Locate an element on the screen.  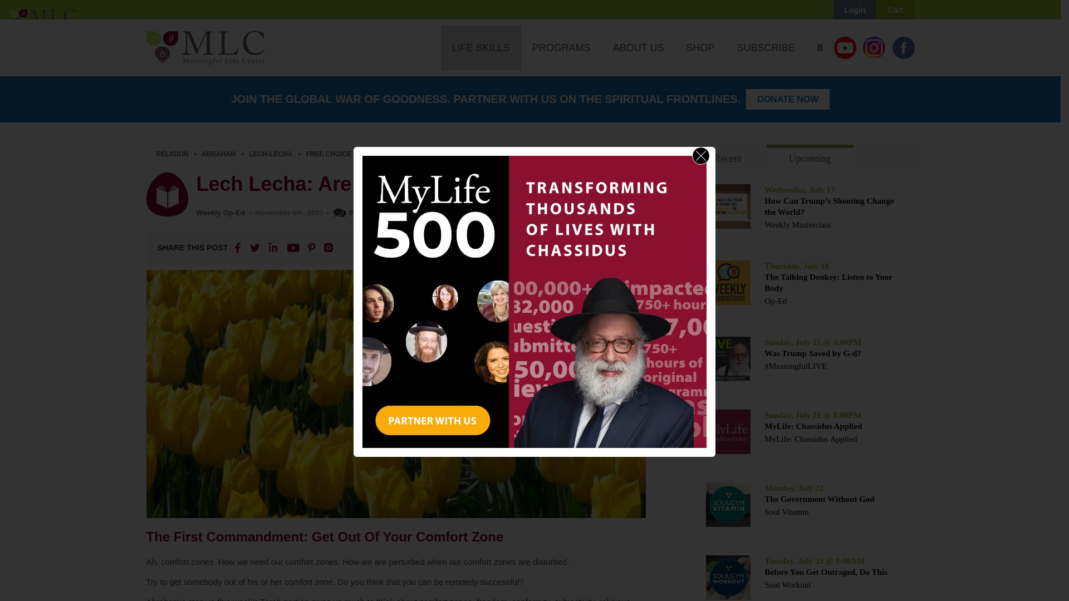
Login is located at coordinates (854, 10).